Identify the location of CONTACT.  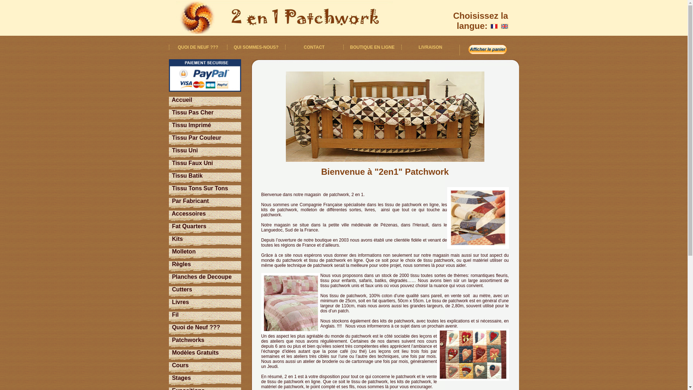
(314, 47).